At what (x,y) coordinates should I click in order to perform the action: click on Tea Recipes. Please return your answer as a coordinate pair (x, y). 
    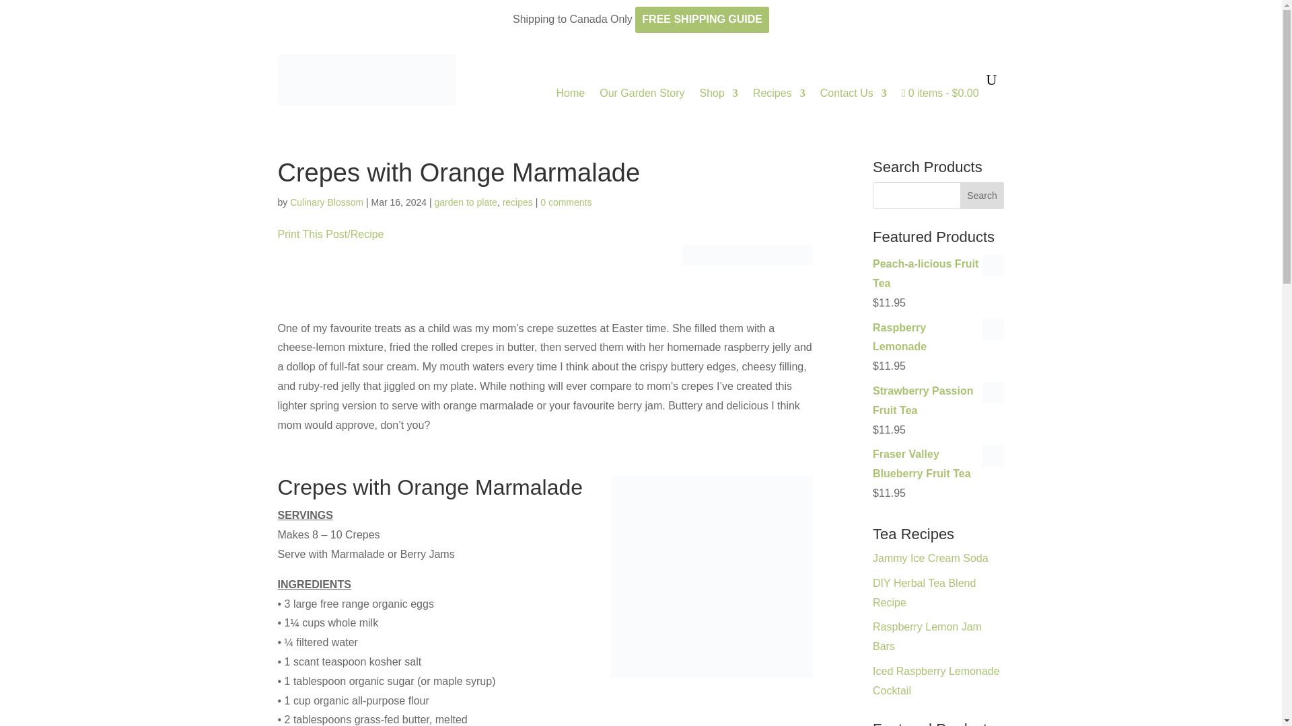
    Looking at the image, I should click on (779, 93).